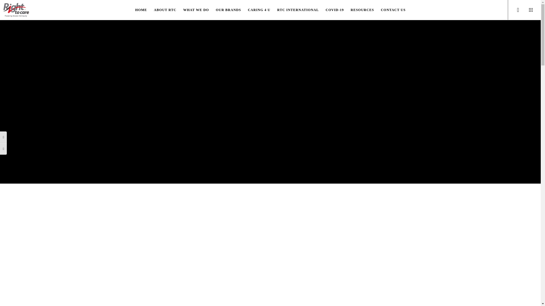 This screenshot has width=545, height=306. What do you see at coordinates (228, 10) in the screenshot?
I see `OUR BRANDS` at bounding box center [228, 10].